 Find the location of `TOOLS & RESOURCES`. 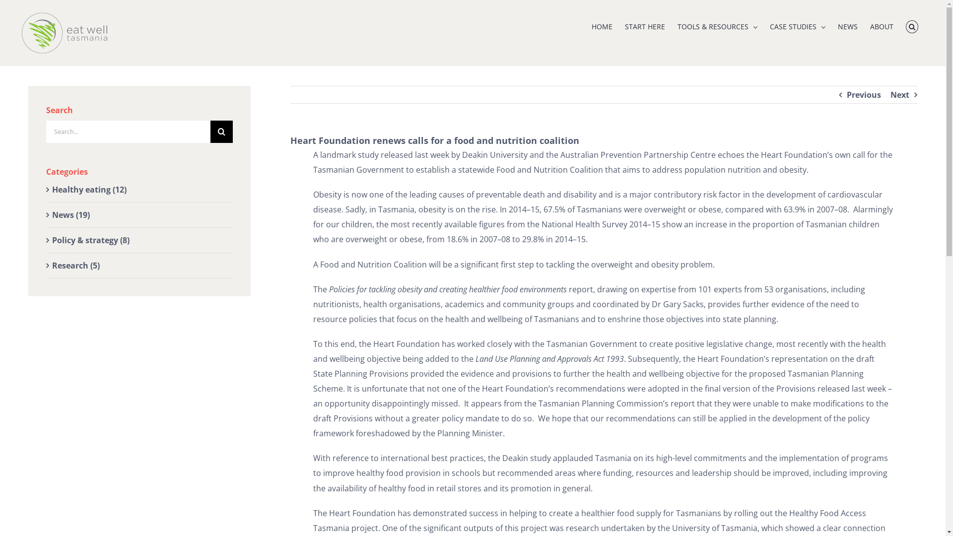

TOOLS & RESOURCES is located at coordinates (718, 26).